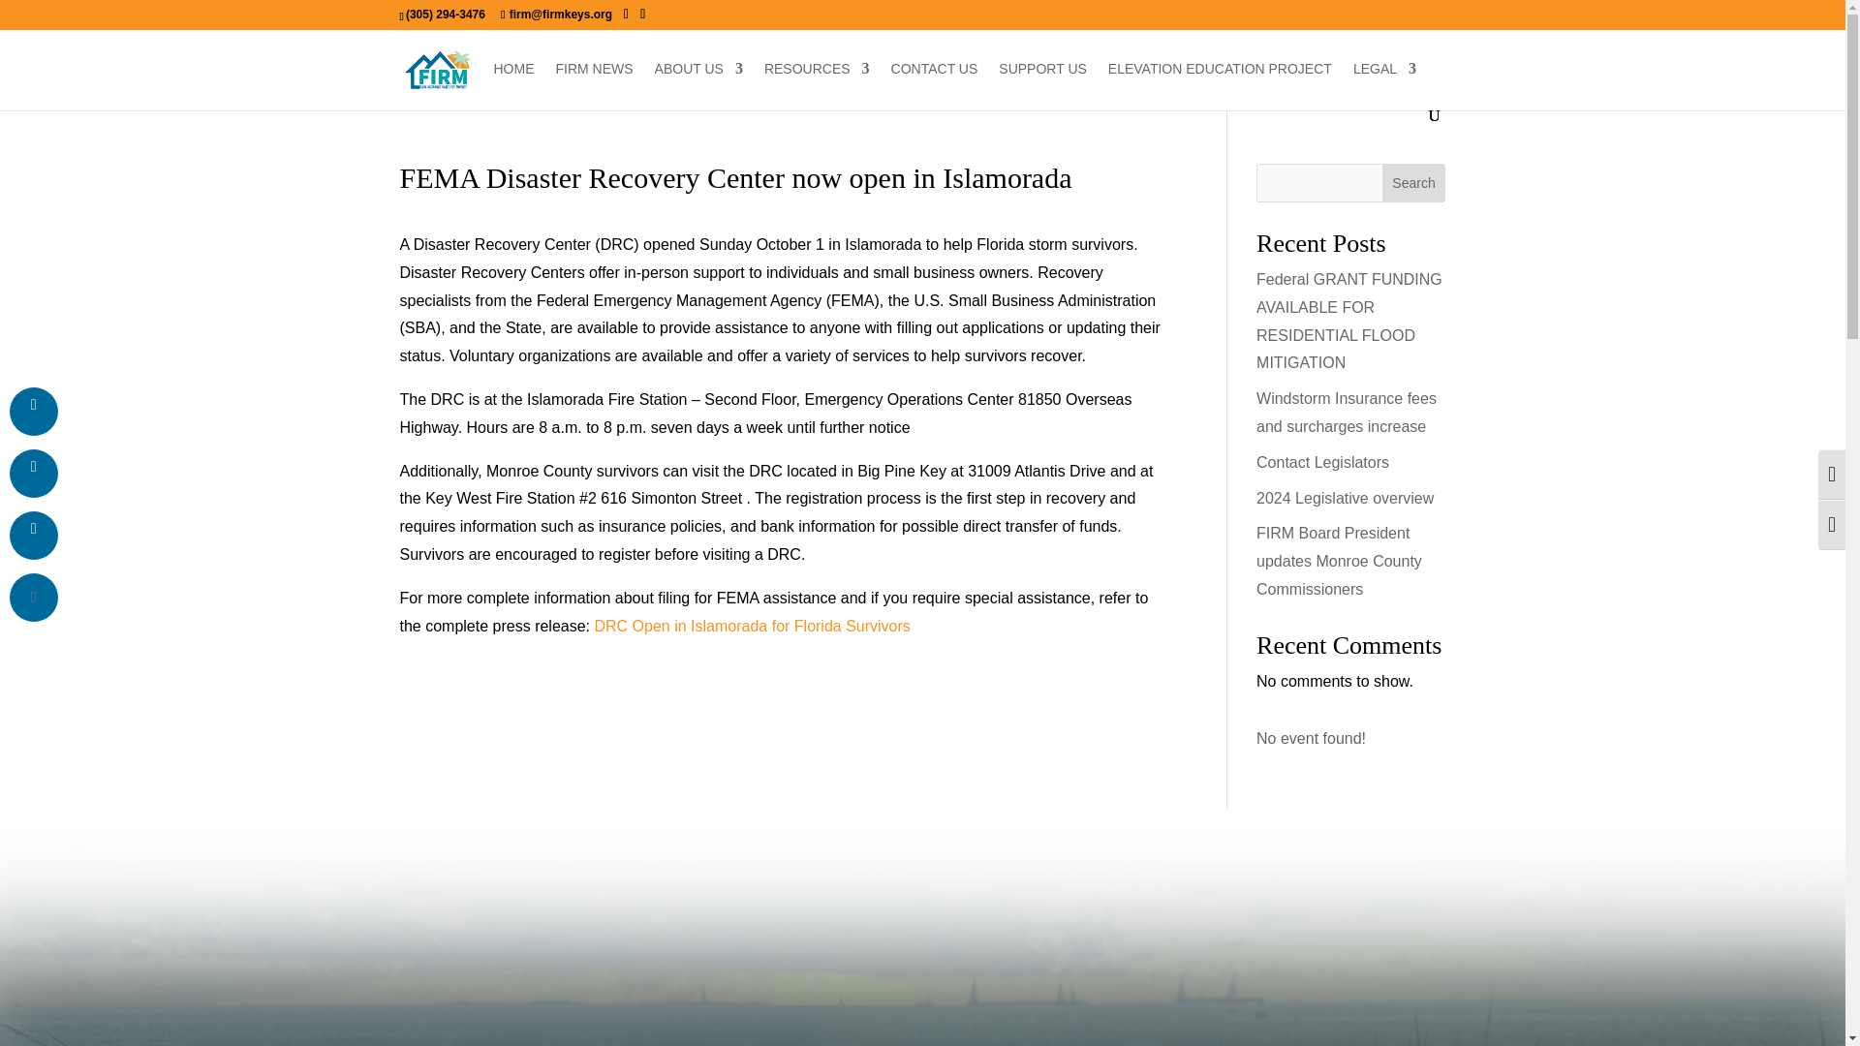 This screenshot has height=1046, width=1860. I want to click on RESOURCES, so click(818, 84).